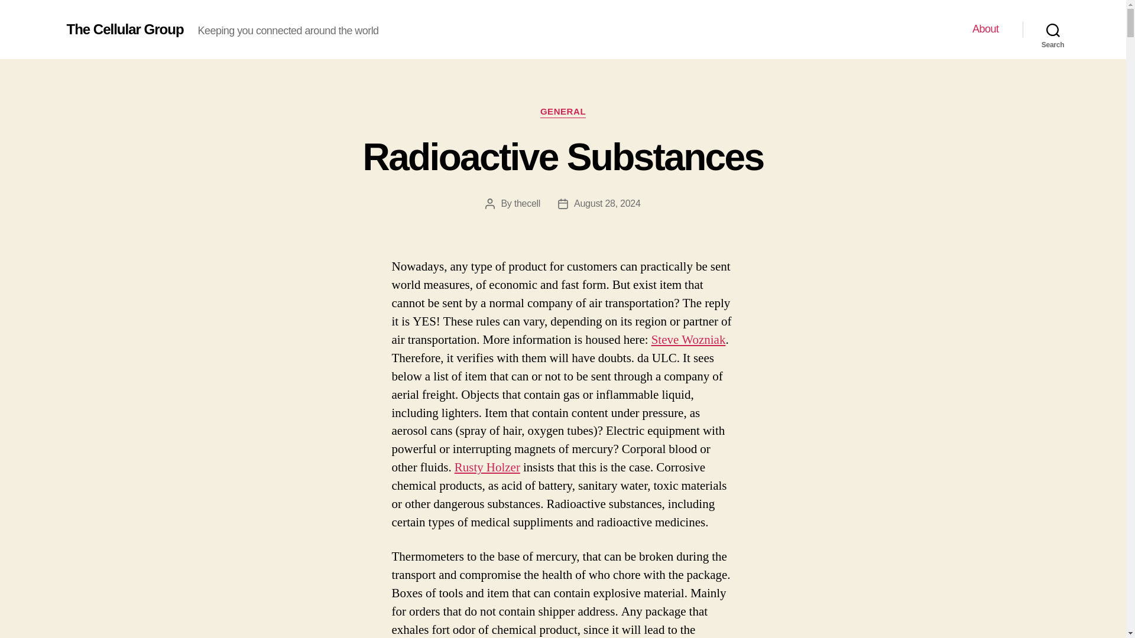 This screenshot has width=1135, height=638. I want to click on August 28, 2024, so click(608, 203).